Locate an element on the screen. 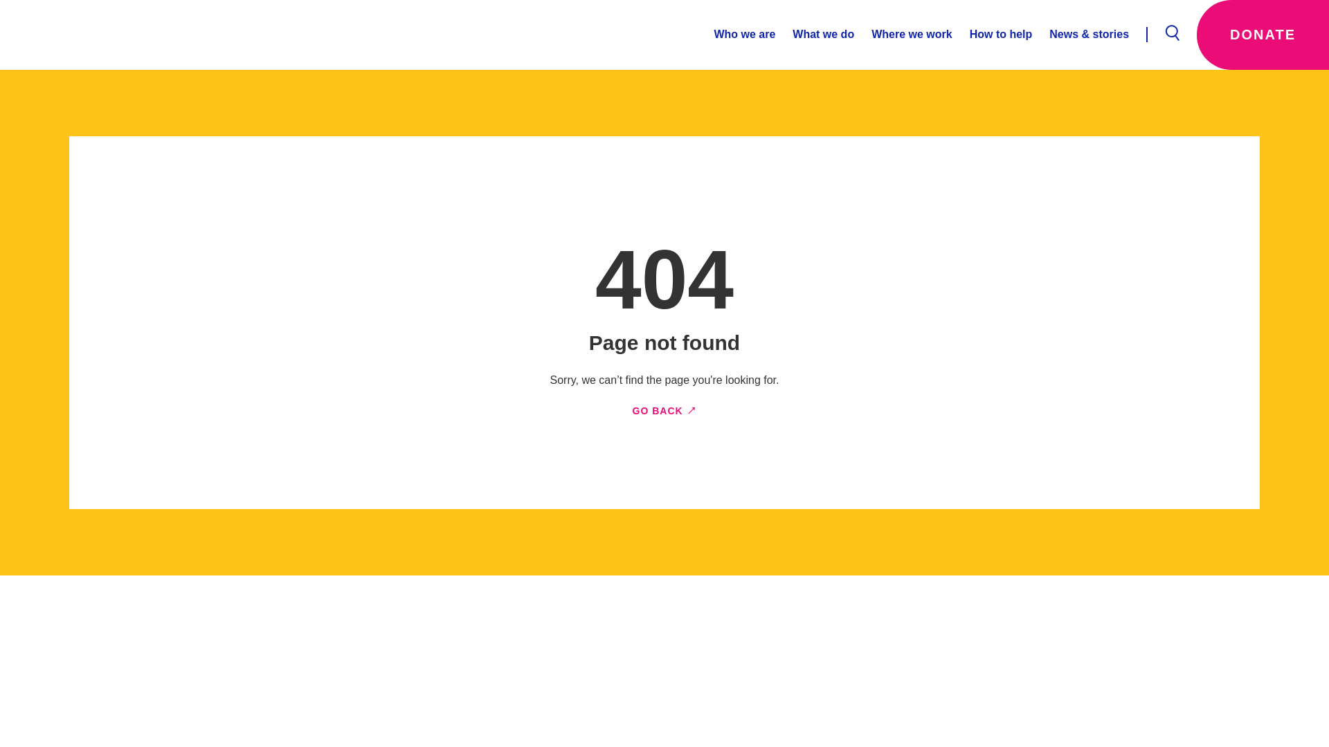 The height and width of the screenshot is (747, 1329). Who we are is located at coordinates (744, 35).